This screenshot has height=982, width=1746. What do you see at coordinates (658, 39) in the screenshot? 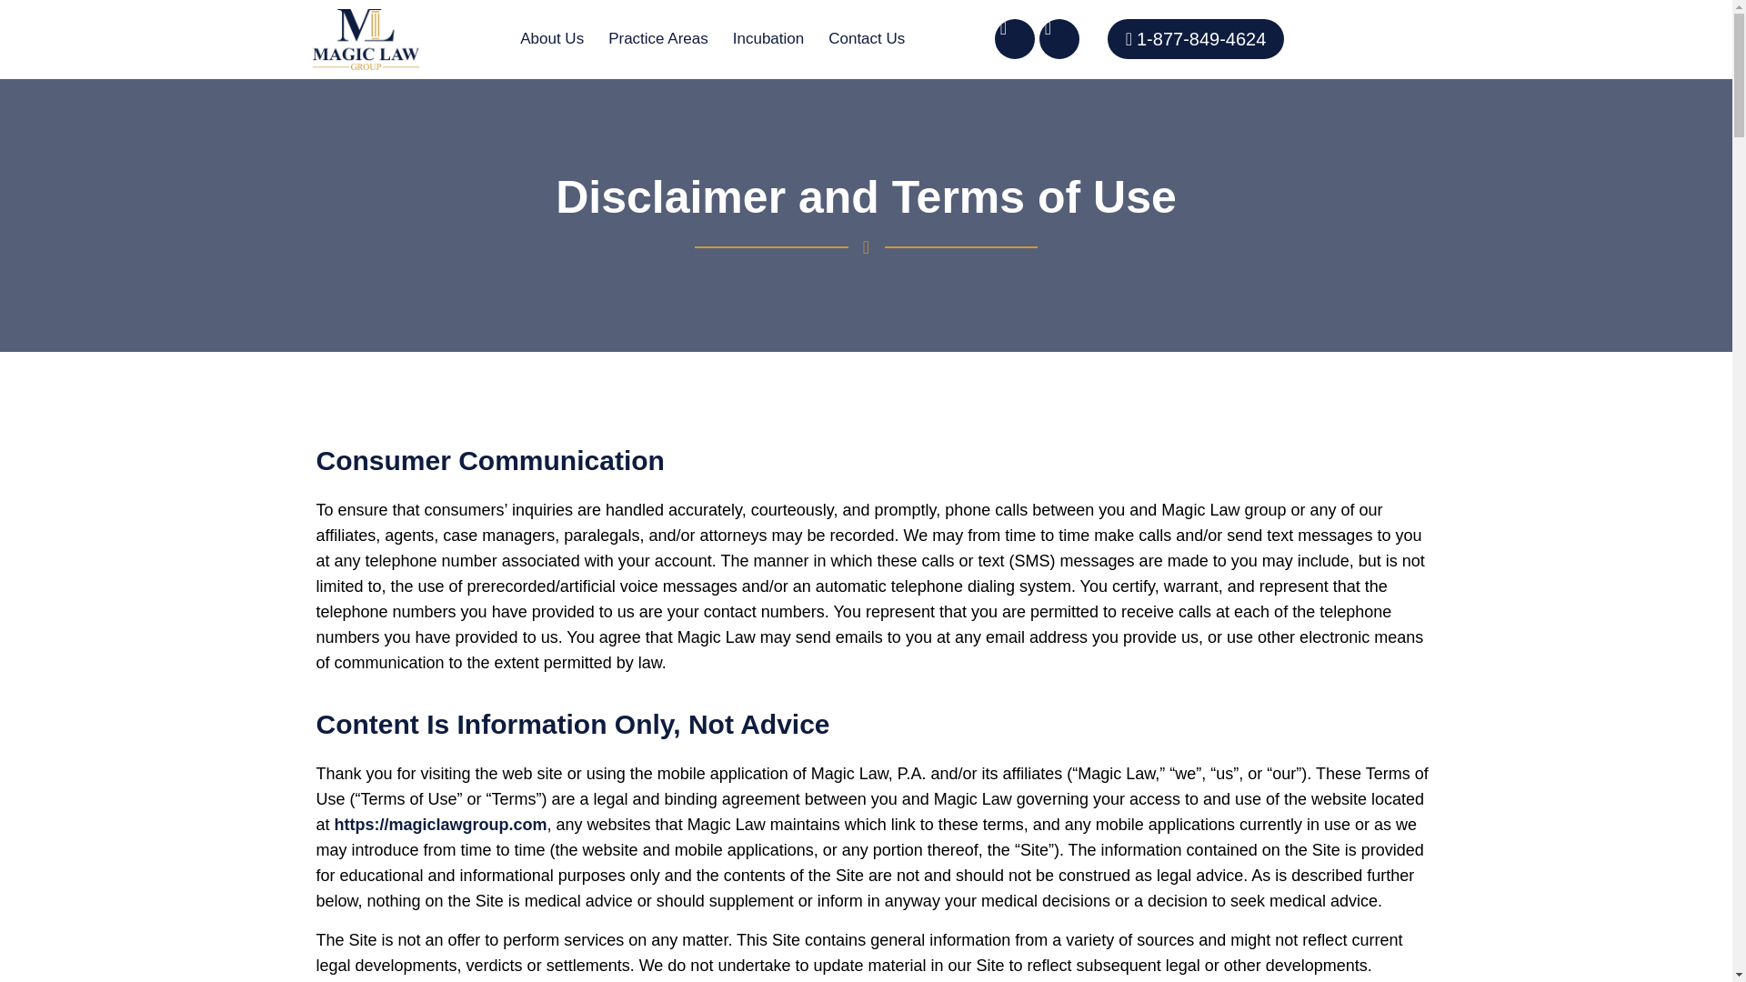
I see `Practice Areas` at bounding box center [658, 39].